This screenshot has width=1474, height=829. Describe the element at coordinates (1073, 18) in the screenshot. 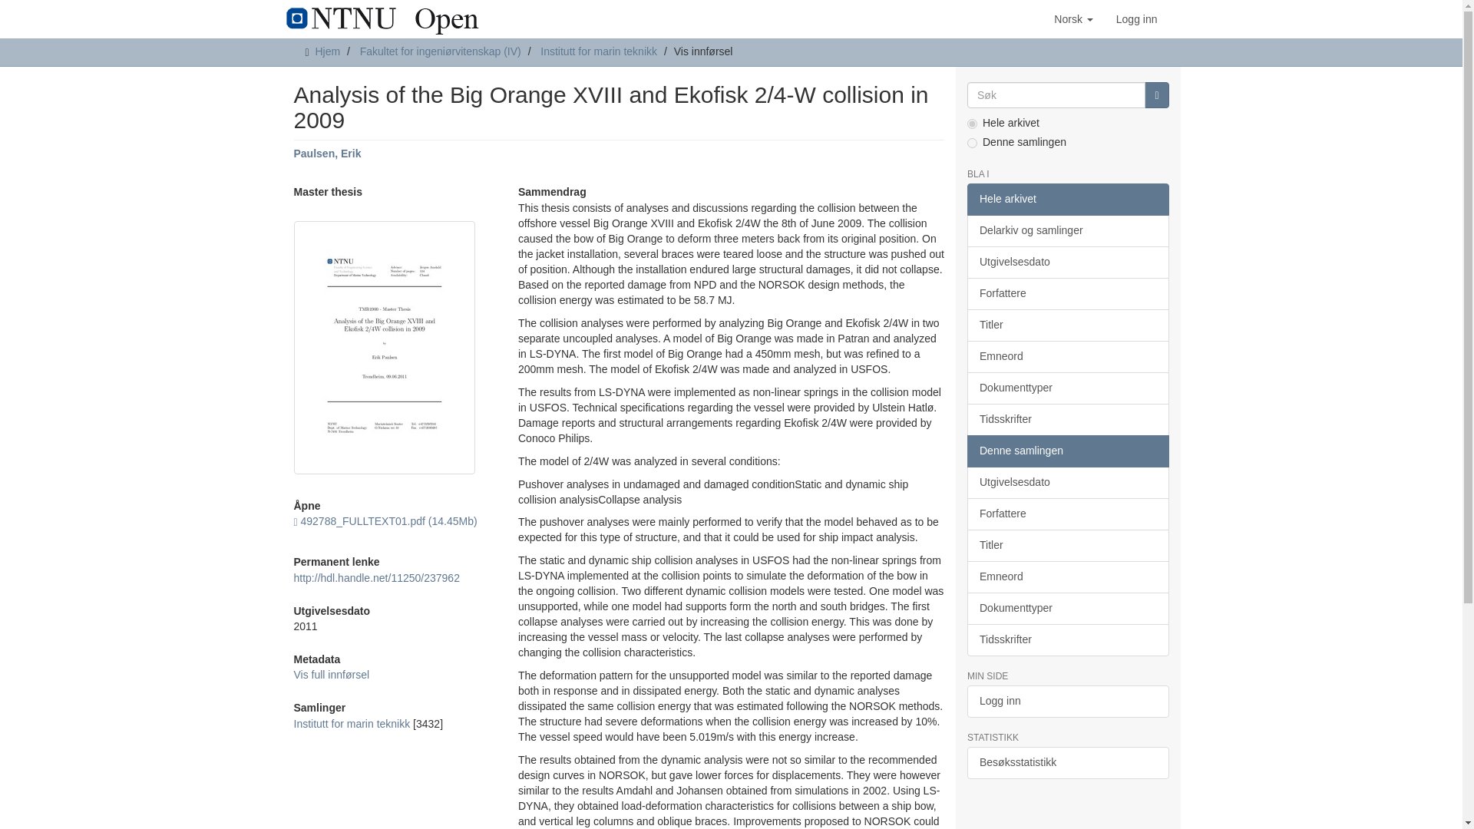

I see `Norsk ` at that location.